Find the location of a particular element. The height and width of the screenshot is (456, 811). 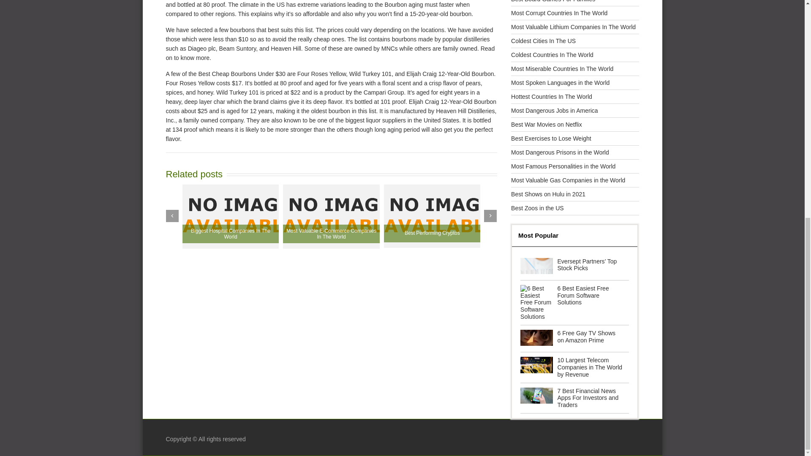

10 Largest Telecom Companies in The World by Revenue is located at coordinates (574, 367).